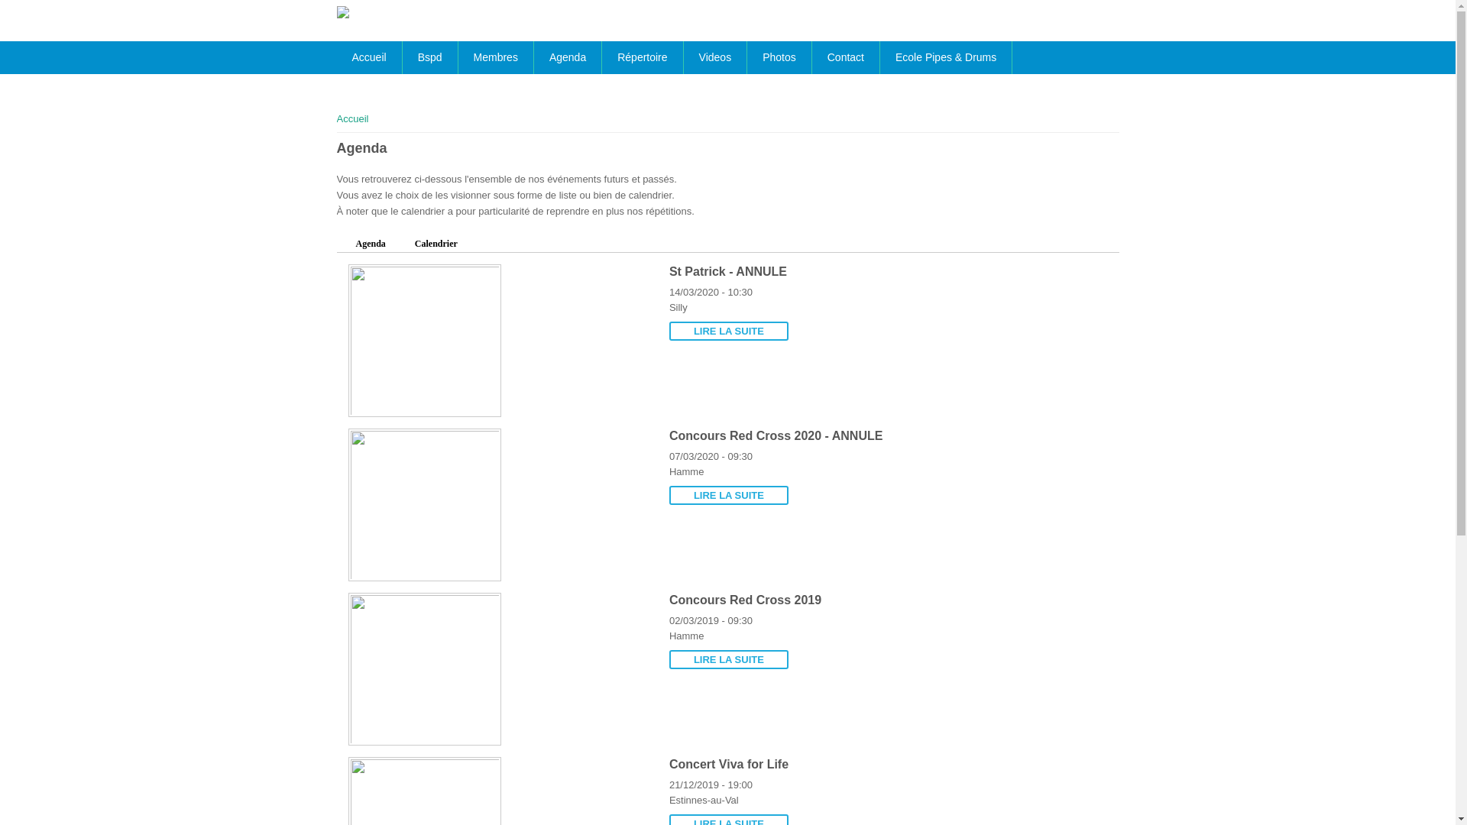 The image size is (1467, 825). I want to click on Accueil, so click(352, 119).